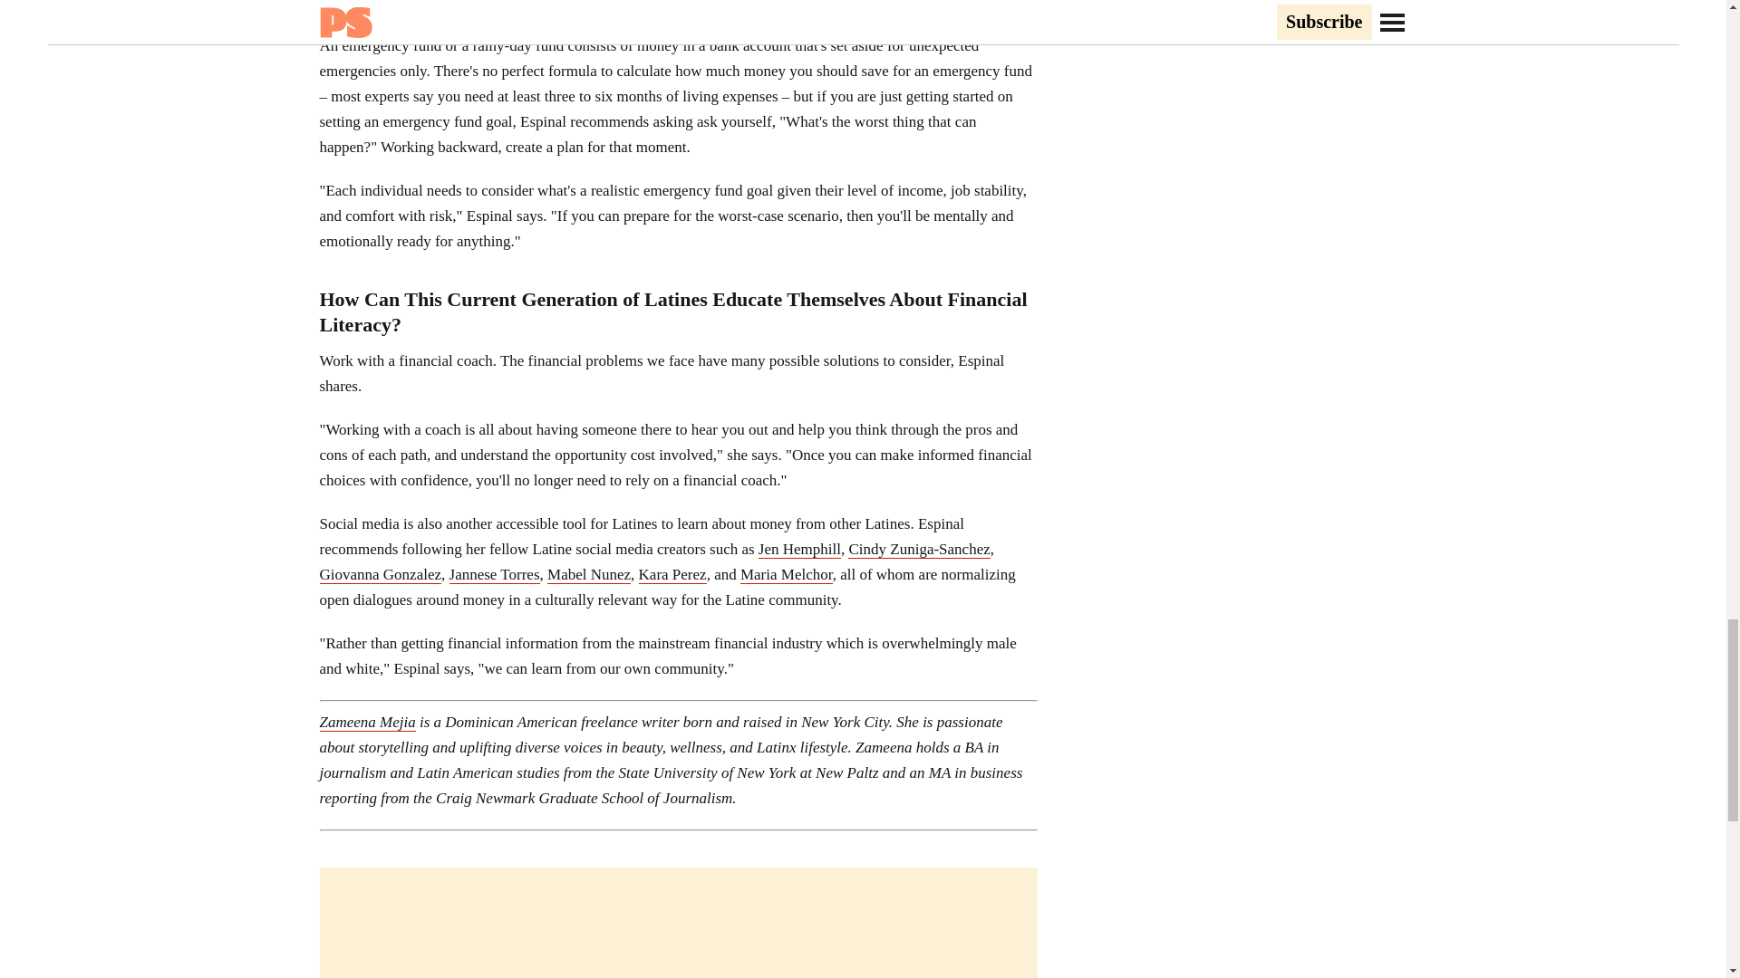 The height and width of the screenshot is (978, 1740). I want to click on Jannese Torres, so click(494, 574).